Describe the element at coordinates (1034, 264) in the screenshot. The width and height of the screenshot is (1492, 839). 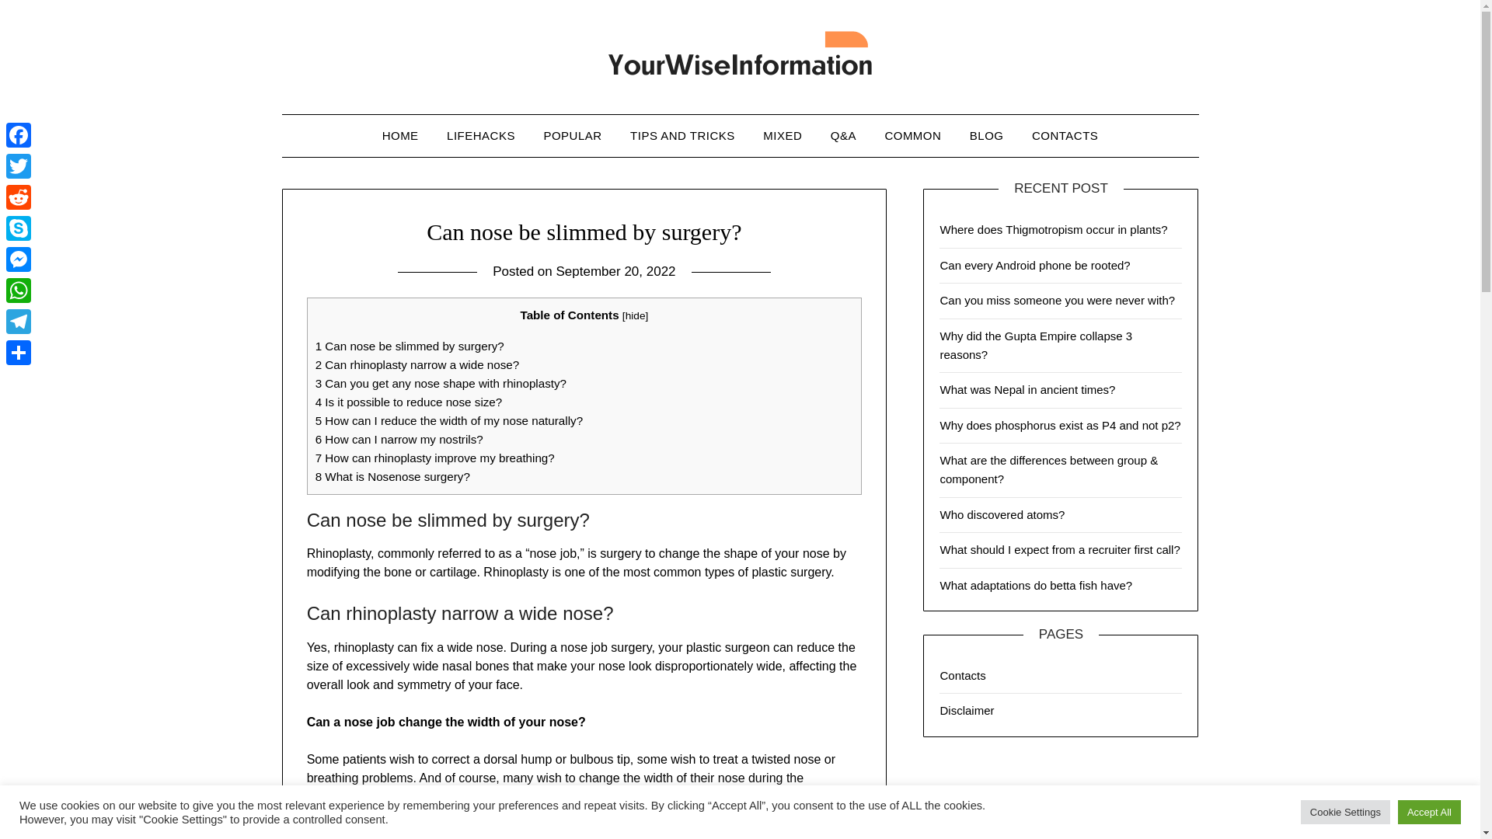
I see `Can every Android phone be rooted?` at that location.